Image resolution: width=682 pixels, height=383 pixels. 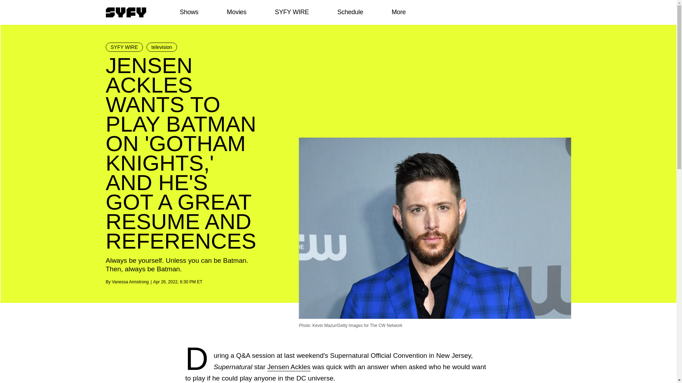 I want to click on Movies, so click(x=236, y=12).